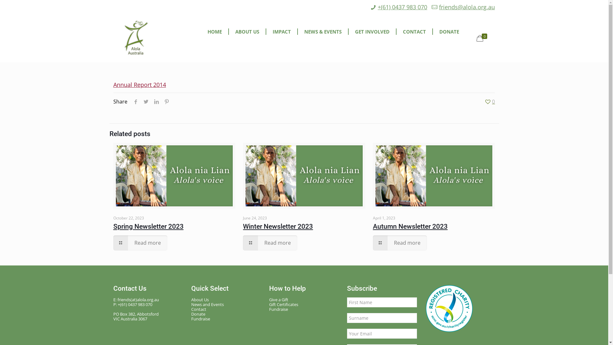  What do you see at coordinates (226, 319) in the screenshot?
I see `Fundraise` at bounding box center [226, 319].